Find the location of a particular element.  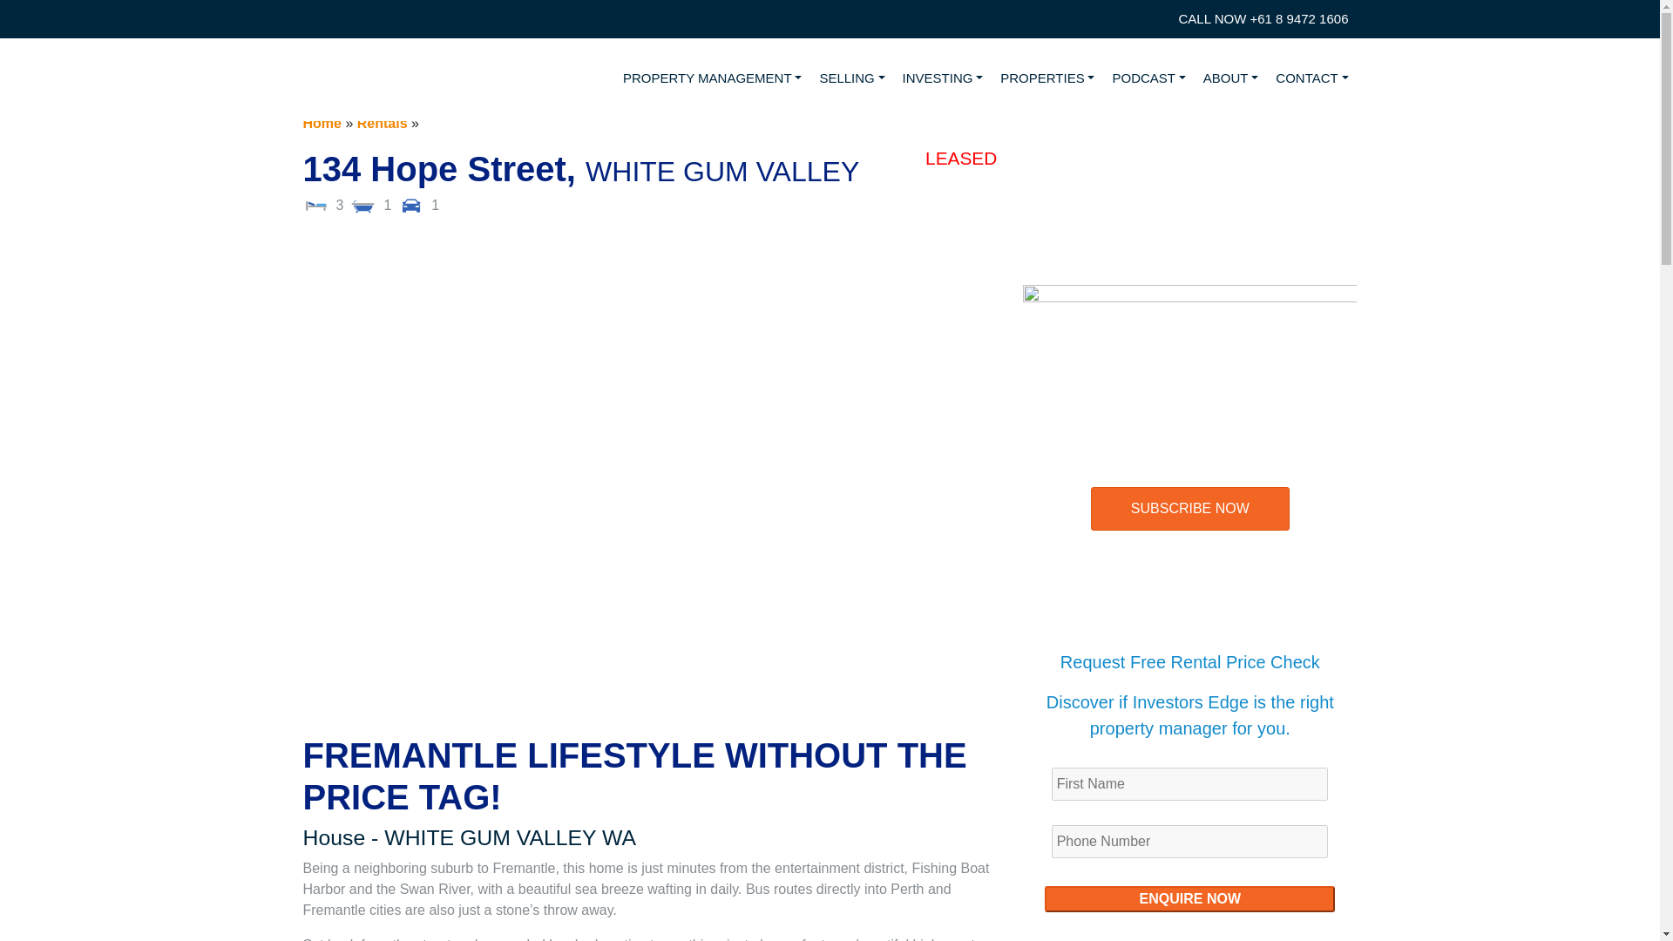

ABOUT is located at coordinates (1230, 78).